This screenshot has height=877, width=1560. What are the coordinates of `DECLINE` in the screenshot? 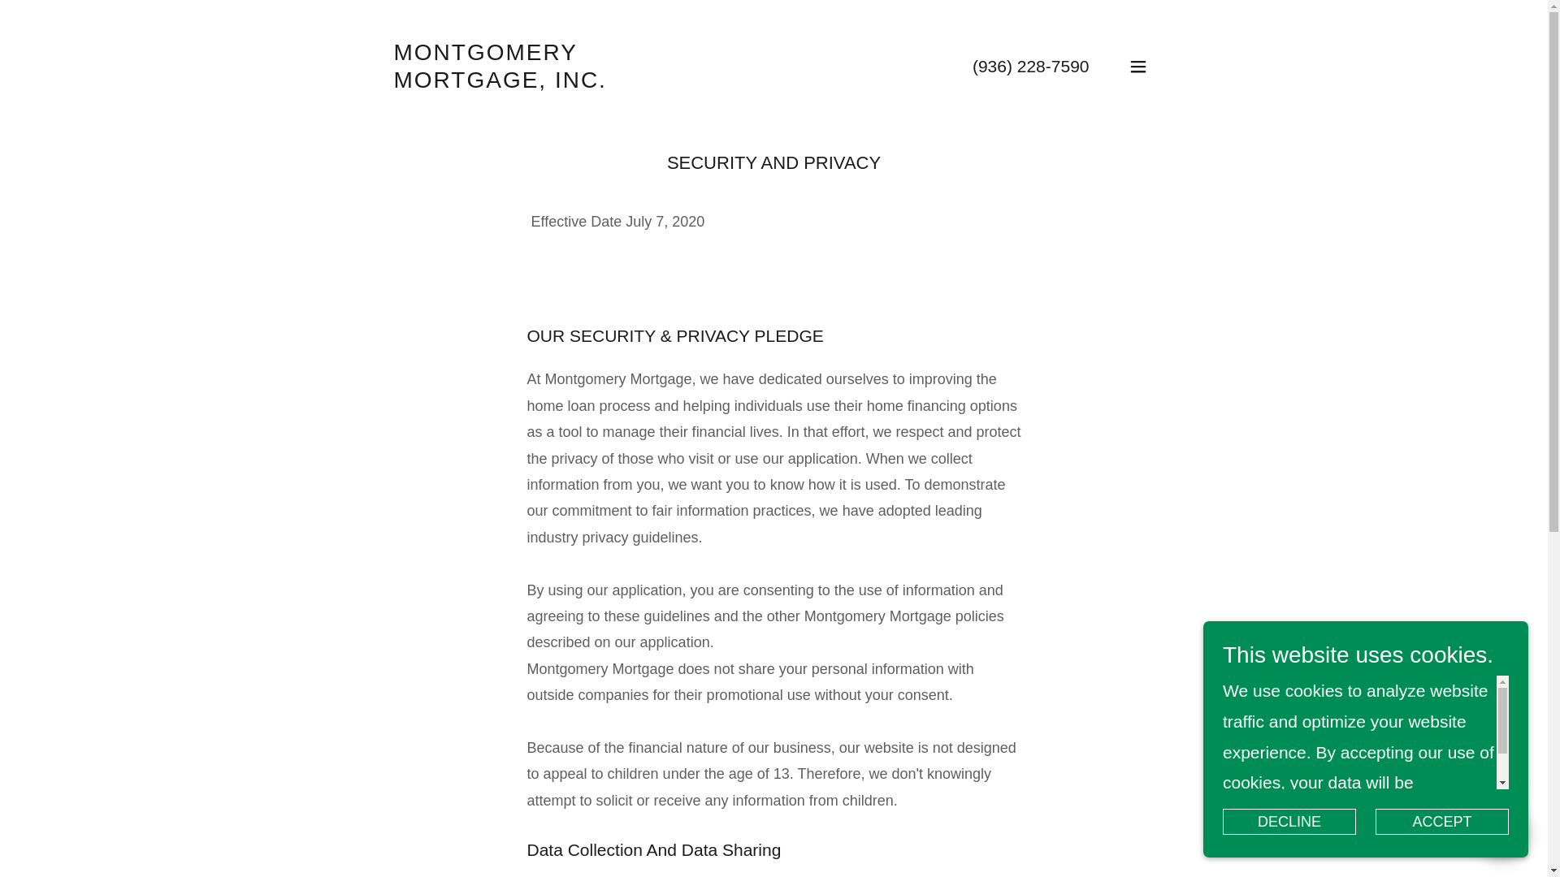 It's located at (1289, 822).